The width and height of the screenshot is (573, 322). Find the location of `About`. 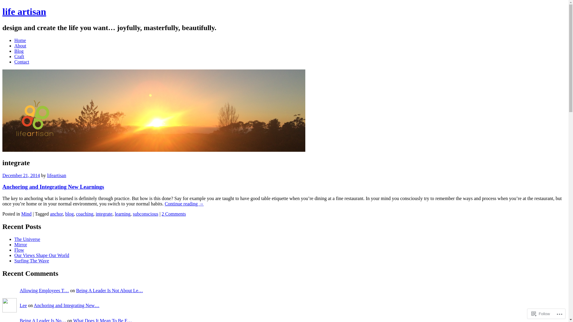

About is located at coordinates (20, 46).